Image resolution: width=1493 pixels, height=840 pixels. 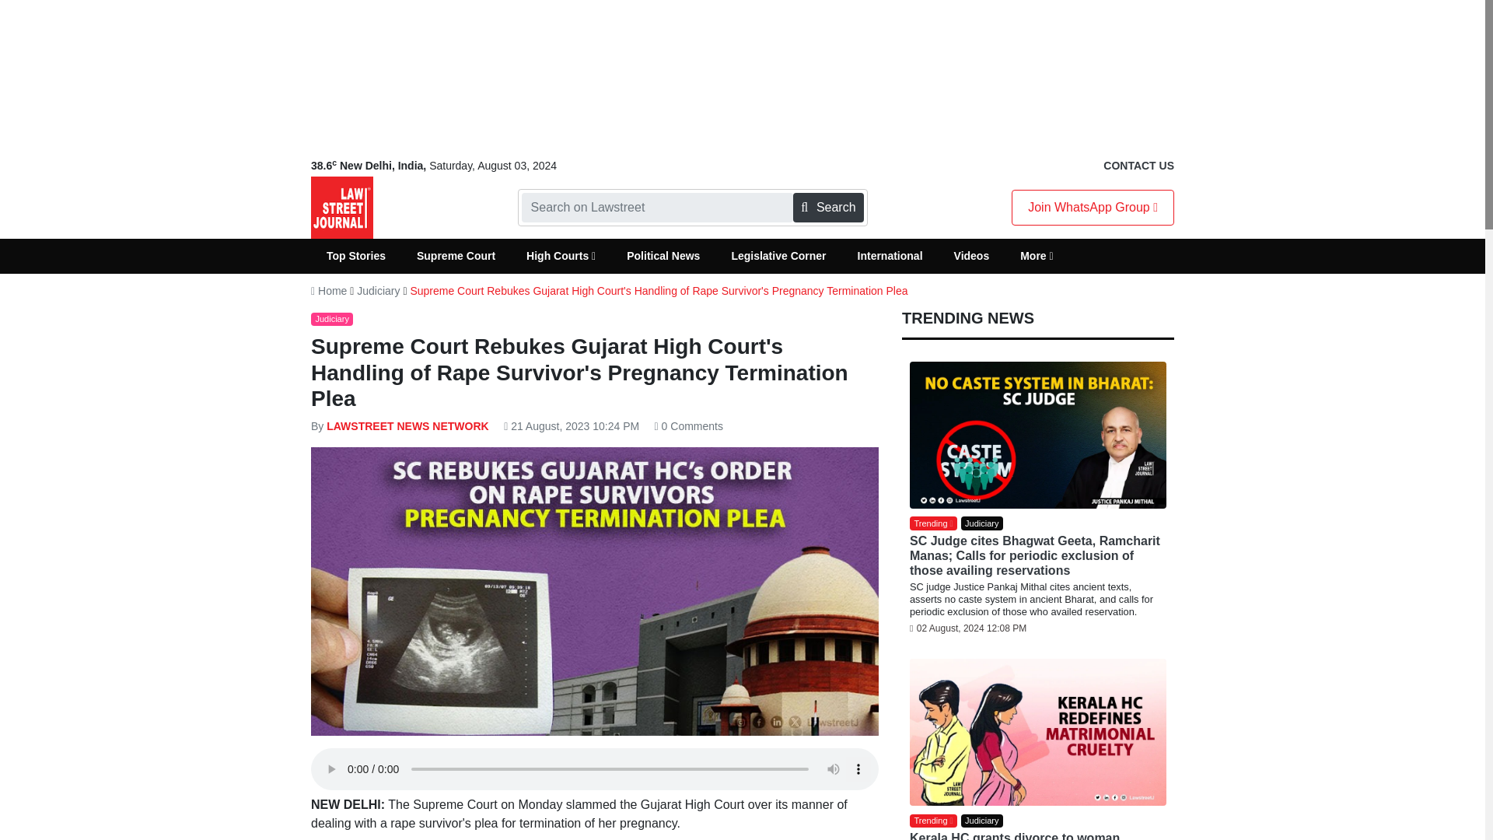 I want to click on Top Stories, so click(x=356, y=256).